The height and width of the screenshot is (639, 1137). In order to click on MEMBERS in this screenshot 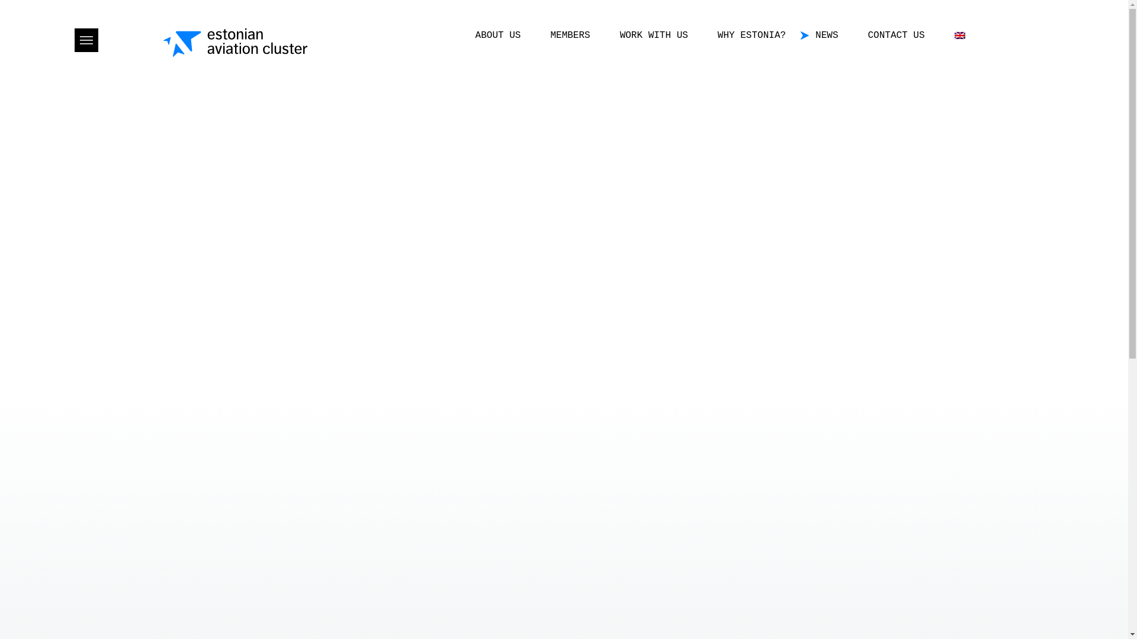, I will do `click(570, 35)`.